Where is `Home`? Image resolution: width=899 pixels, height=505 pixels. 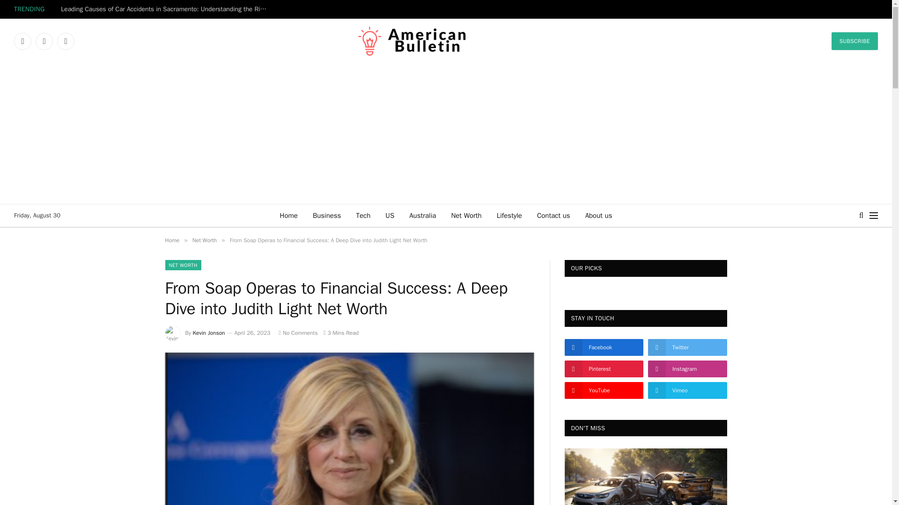 Home is located at coordinates (171, 240).